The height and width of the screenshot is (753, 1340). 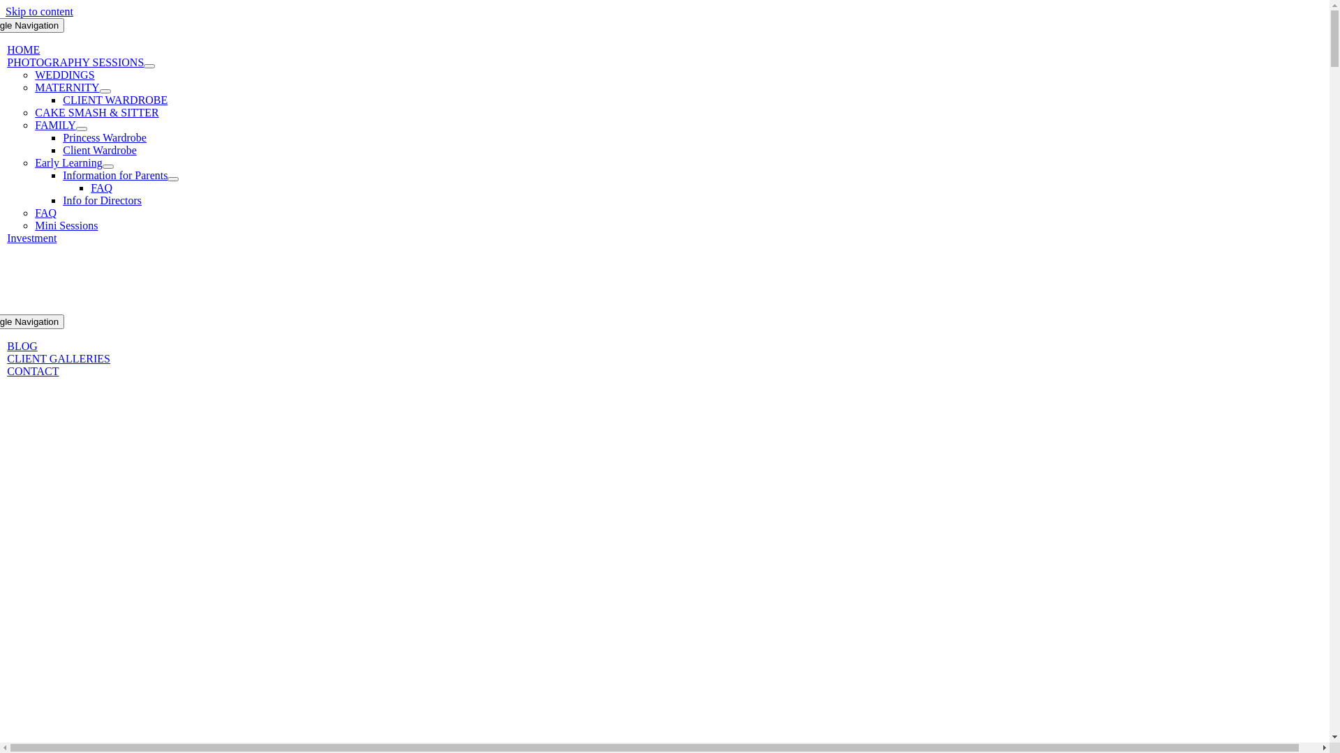 What do you see at coordinates (33, 371) in the screenshot?
I see `CONTACT` at bounding box center [33, 371].